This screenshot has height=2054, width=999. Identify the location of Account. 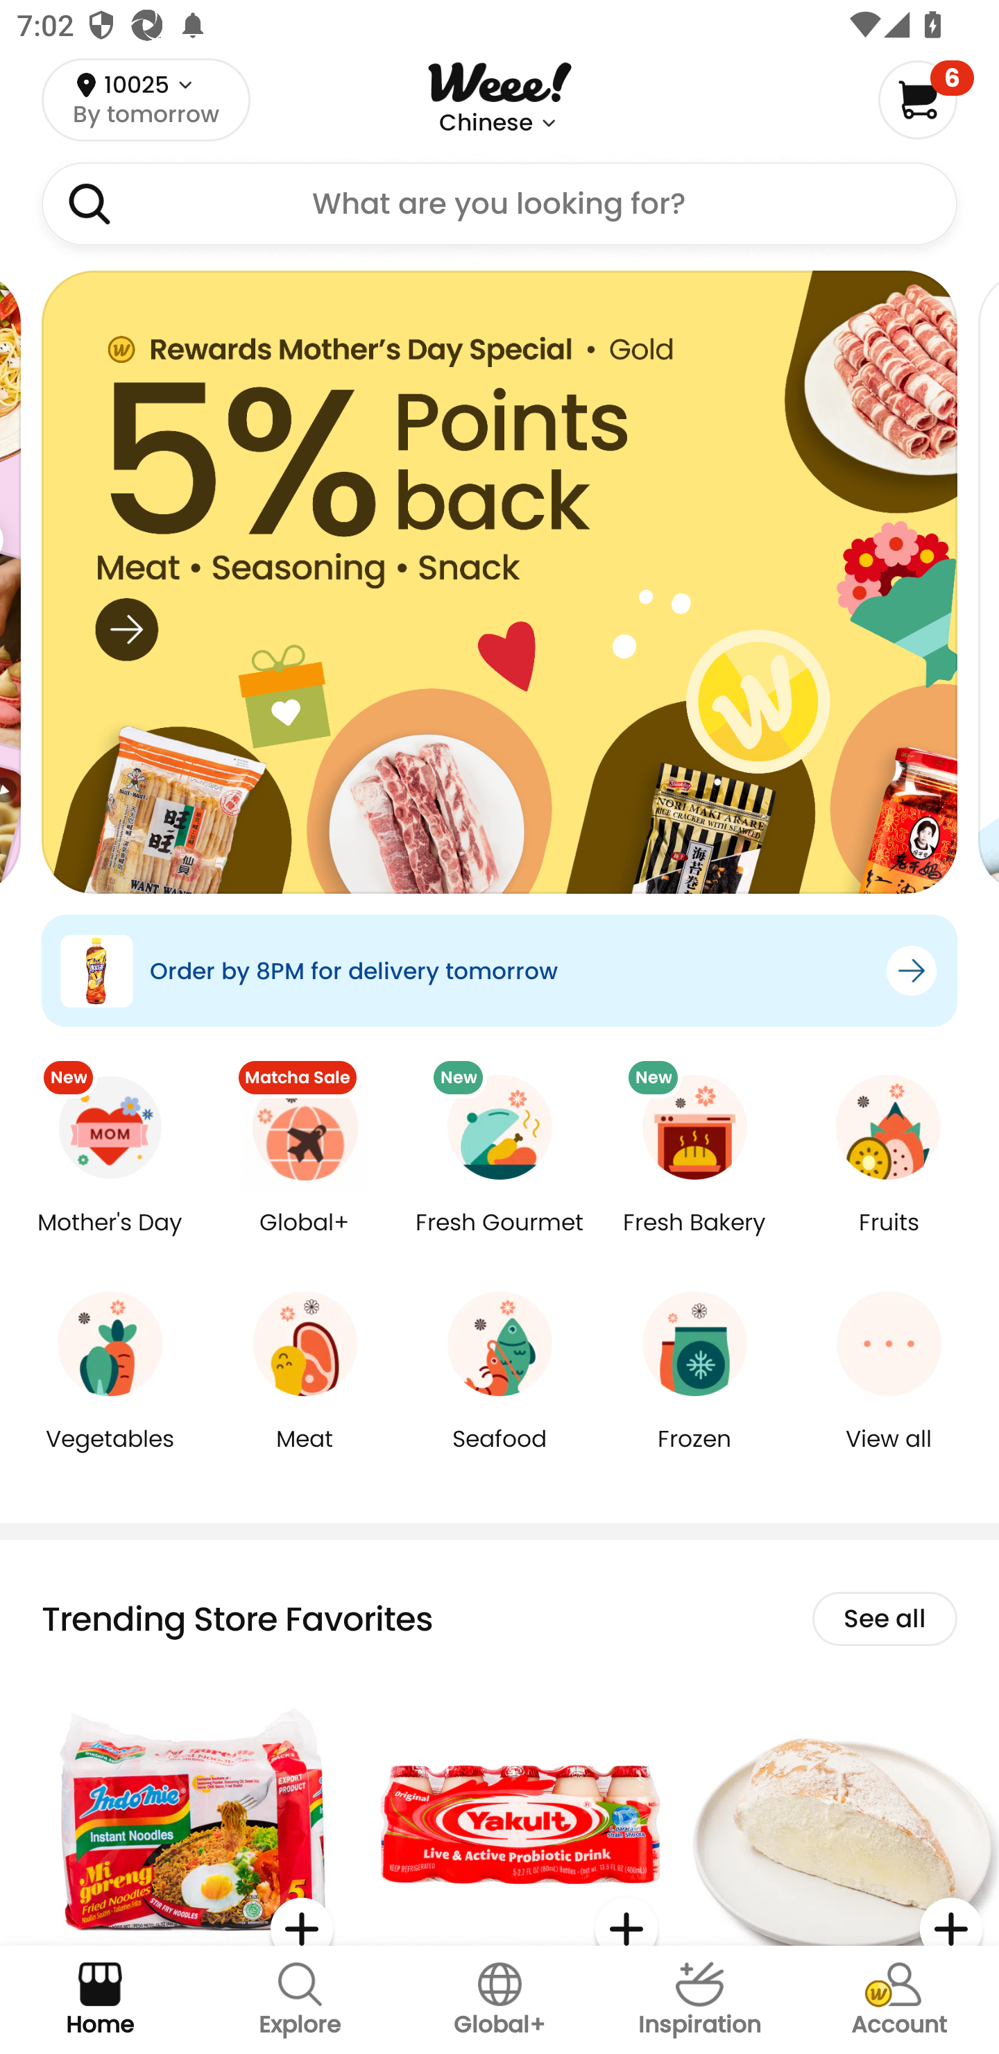
(899, 2000).